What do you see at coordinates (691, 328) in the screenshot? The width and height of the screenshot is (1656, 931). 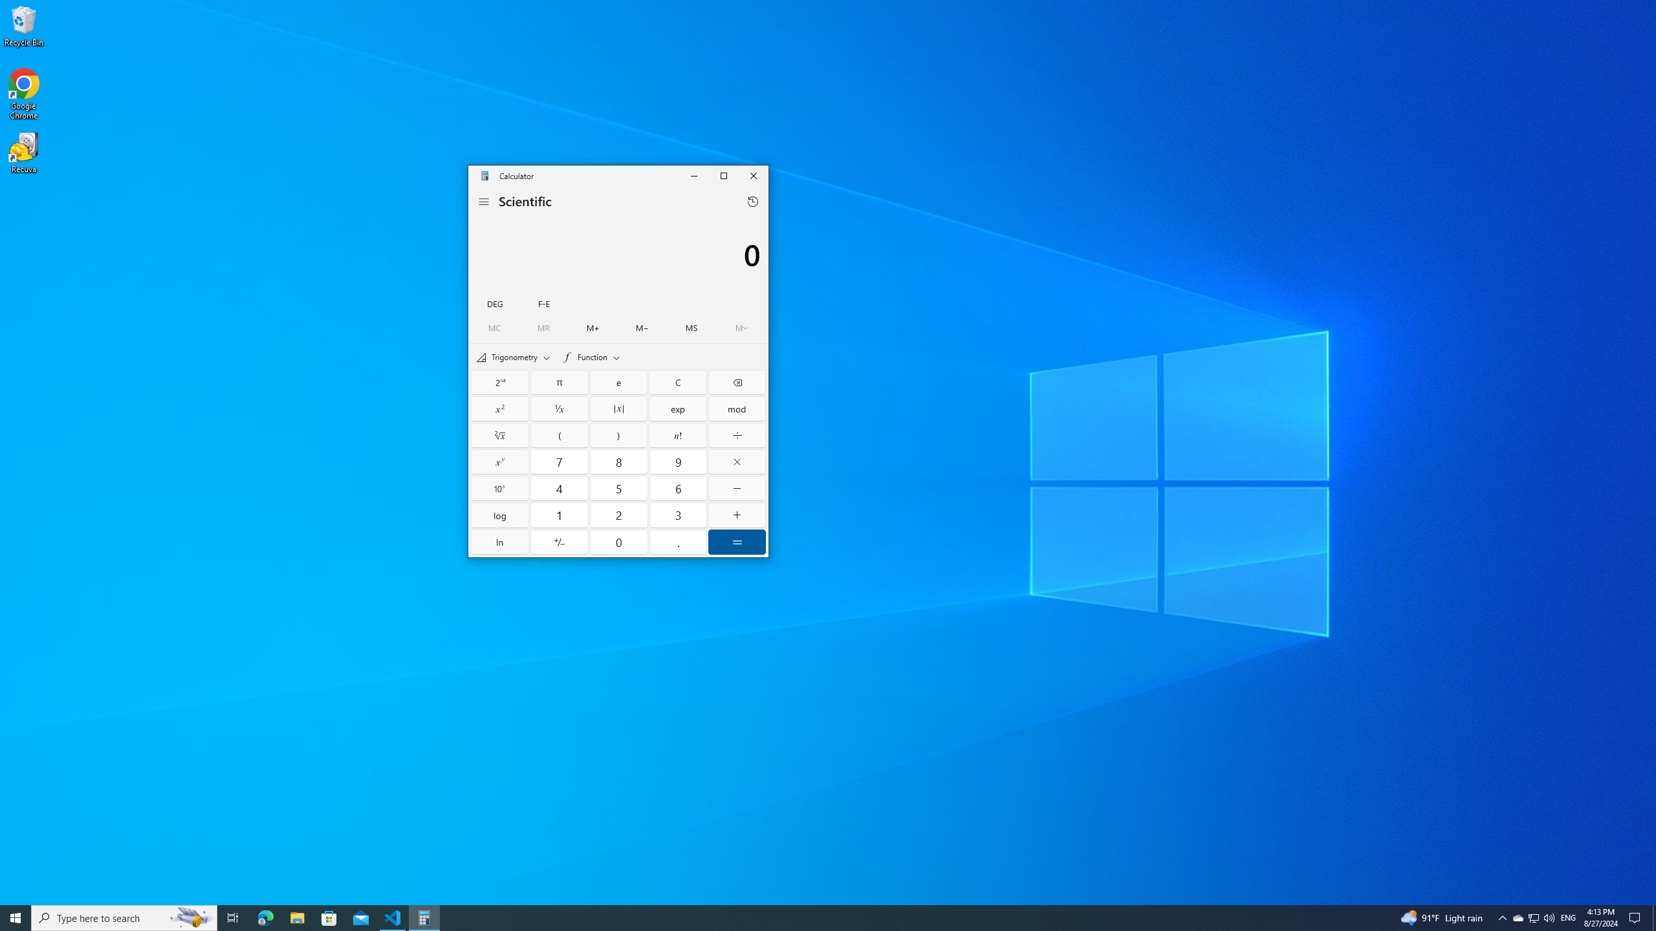 I see `Memory store` at bounding box center [691, 328].